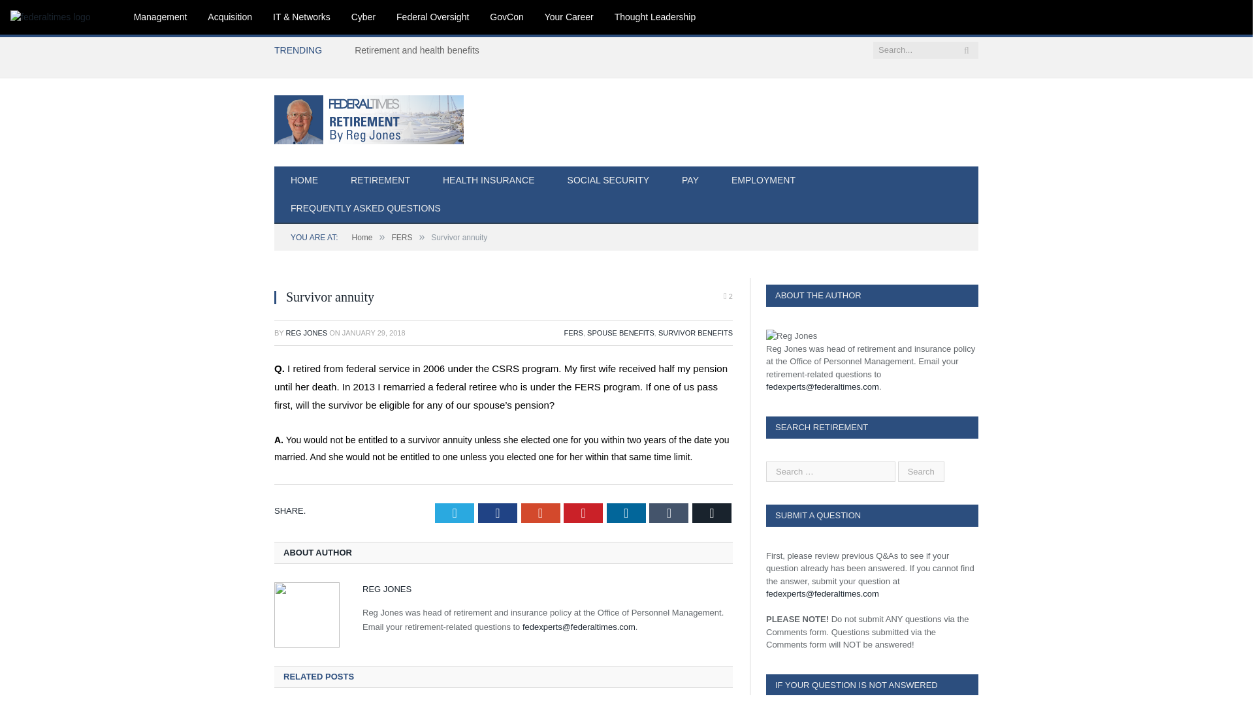  I want to click on FREQUENTLY ASKED QUESTIONS, so click(366, 209).